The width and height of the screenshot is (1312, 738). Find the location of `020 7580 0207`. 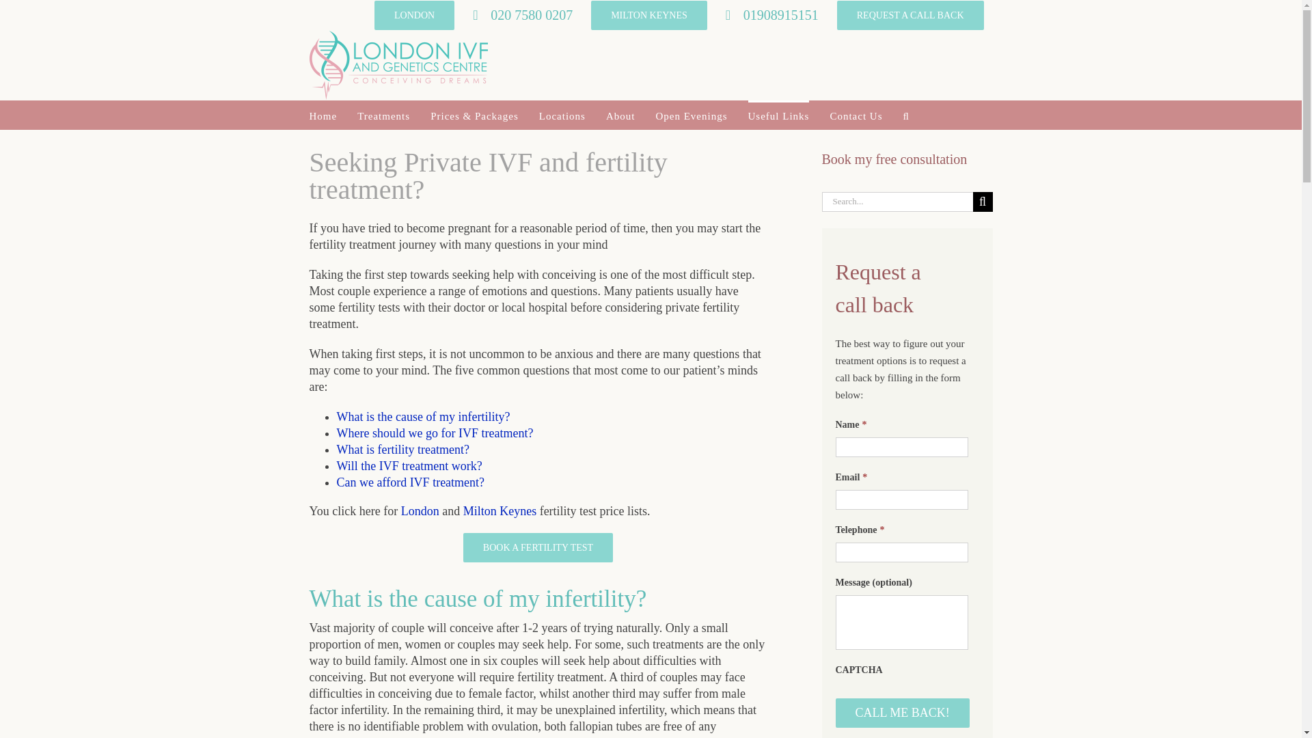

020 7580 0207 is located at coordinates (522, 15).